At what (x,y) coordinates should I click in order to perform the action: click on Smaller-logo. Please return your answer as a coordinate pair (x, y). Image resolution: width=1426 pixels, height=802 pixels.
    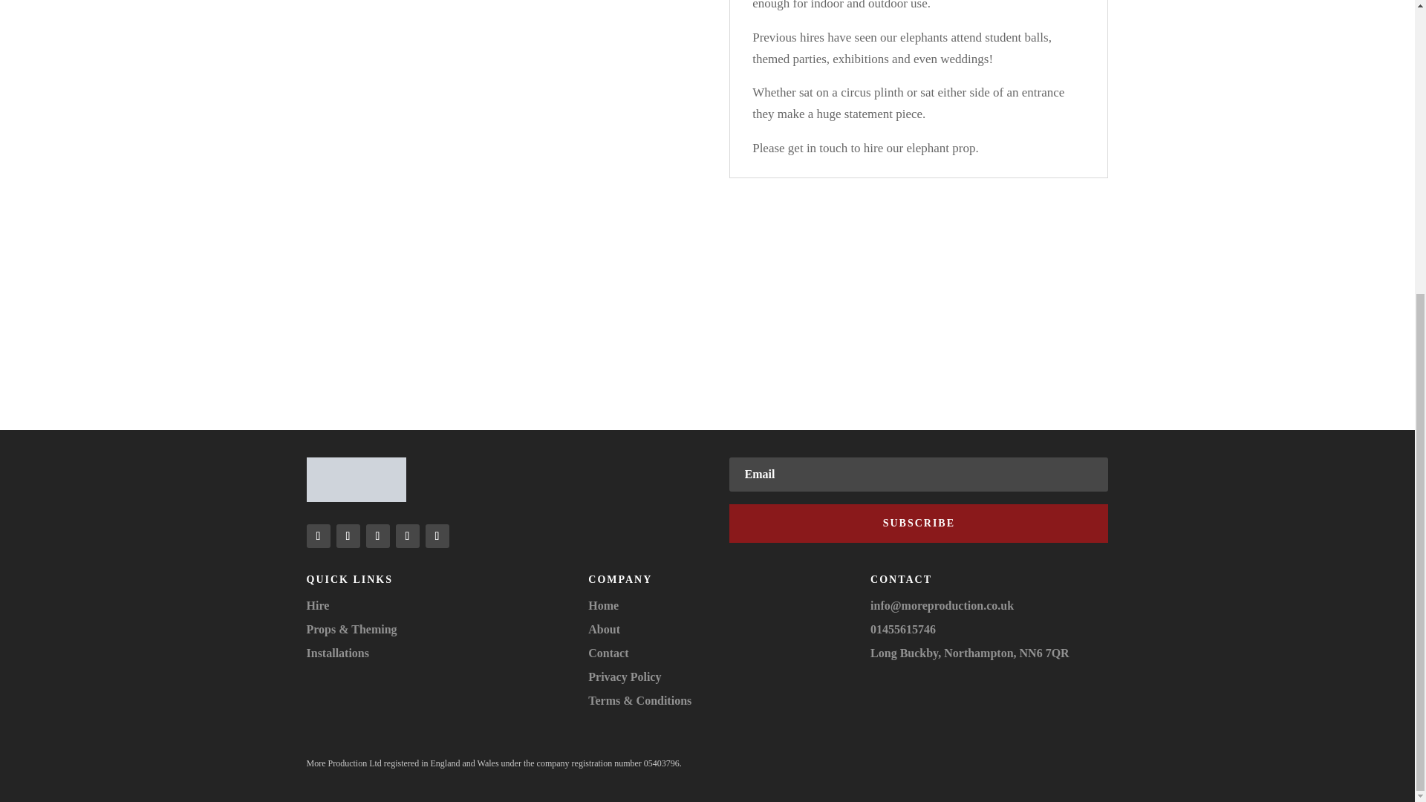
    Looking at the image, I should click on (355, 480).